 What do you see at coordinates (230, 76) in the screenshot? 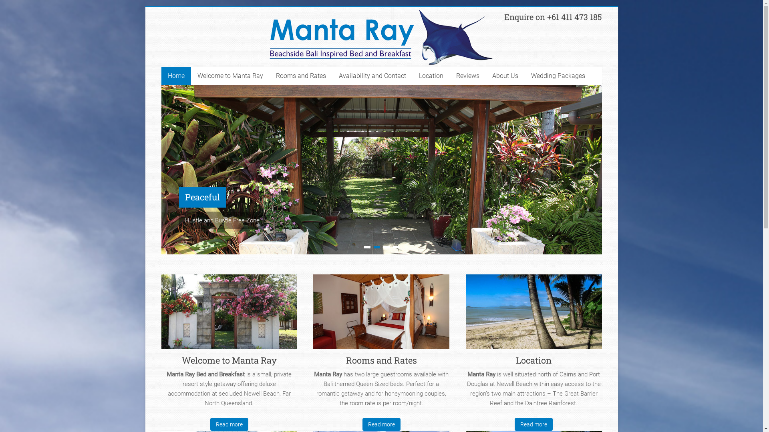
I see `Welcome to Manta Ray` at bounding box center [230, 76].